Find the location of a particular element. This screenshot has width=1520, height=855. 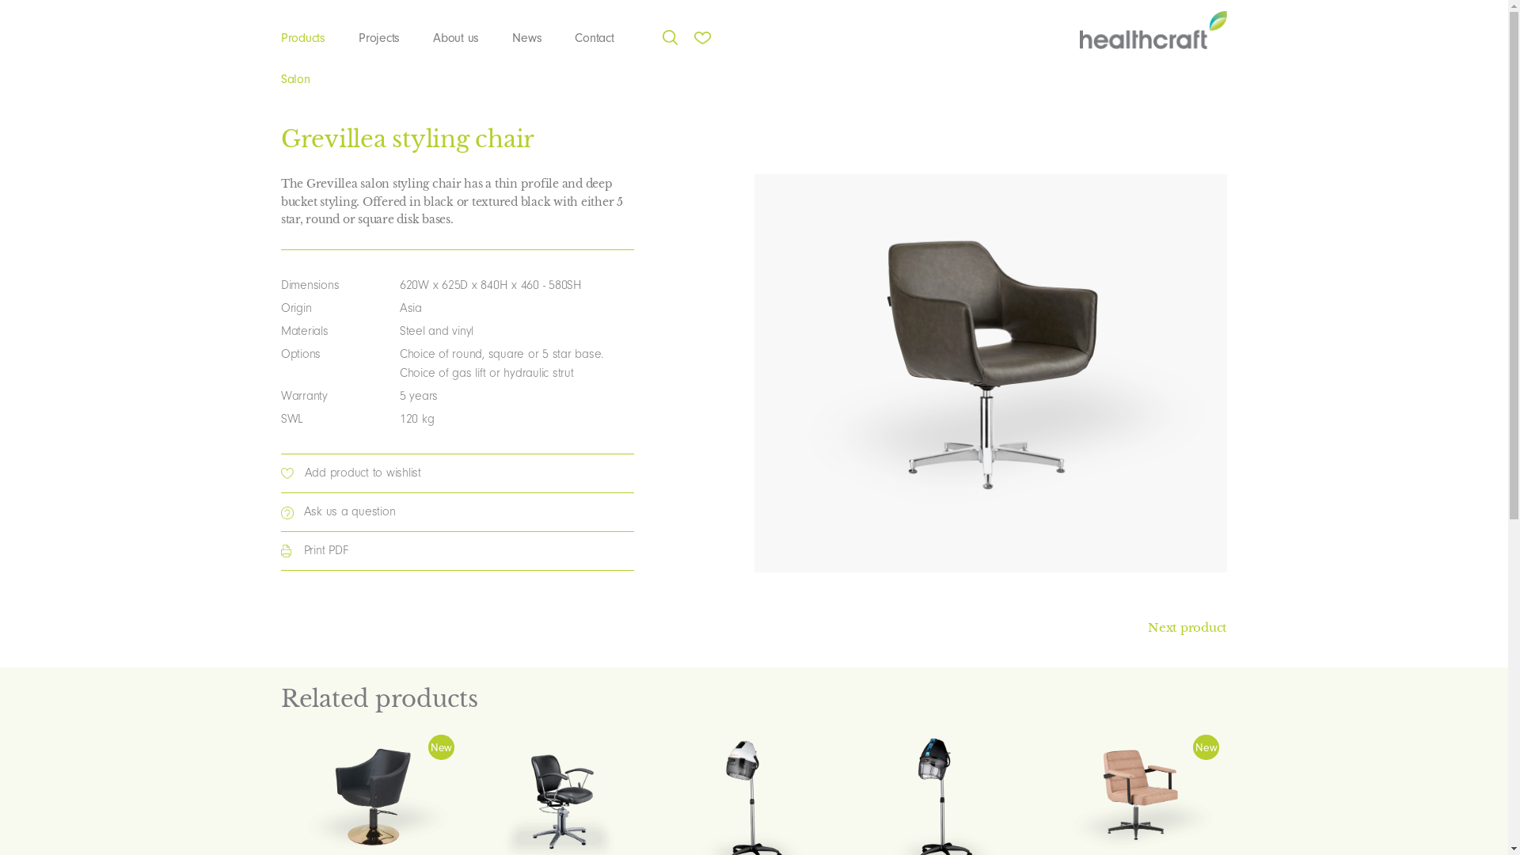

Search is located at coordinates (659, 33).